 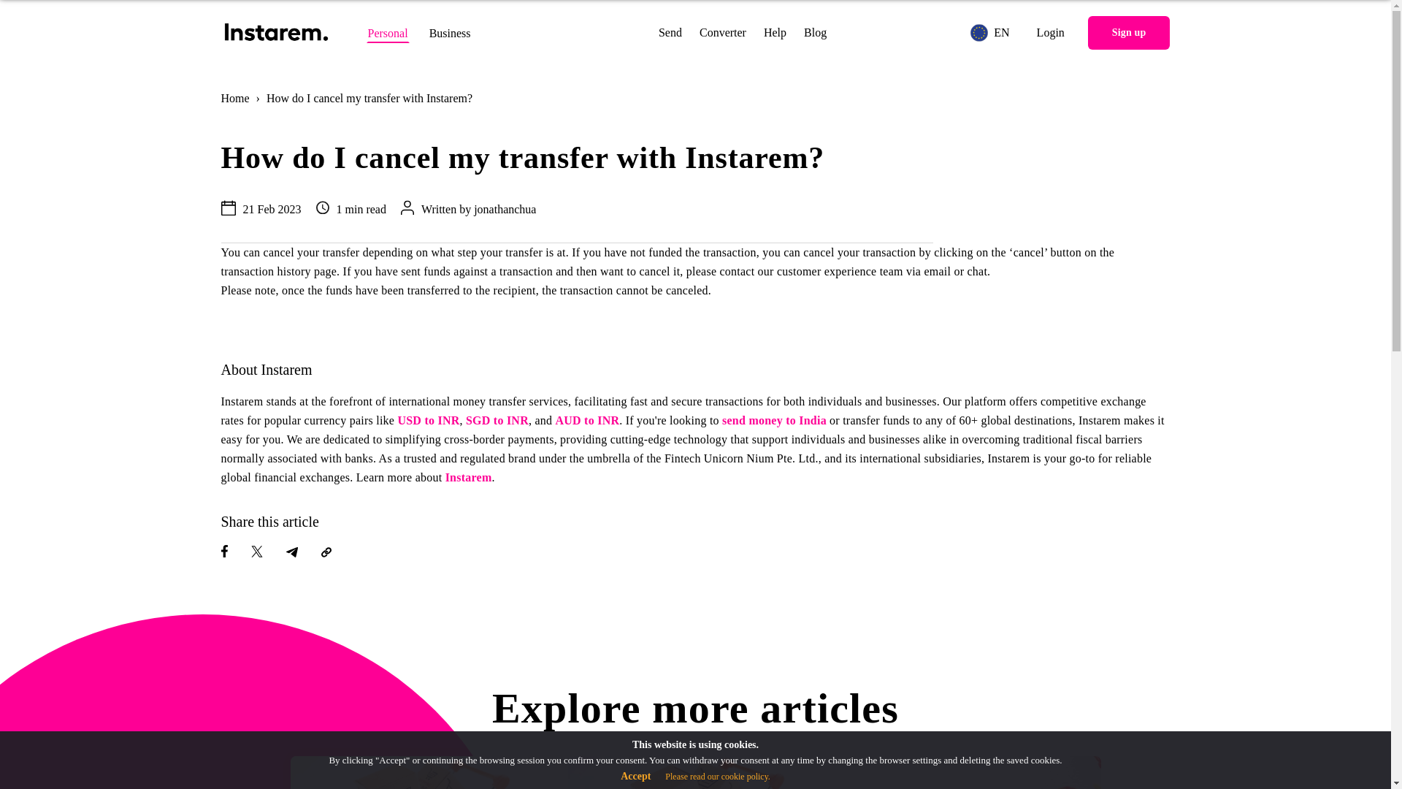 I want to click on SGD to INR, so click(x=497, y=421).